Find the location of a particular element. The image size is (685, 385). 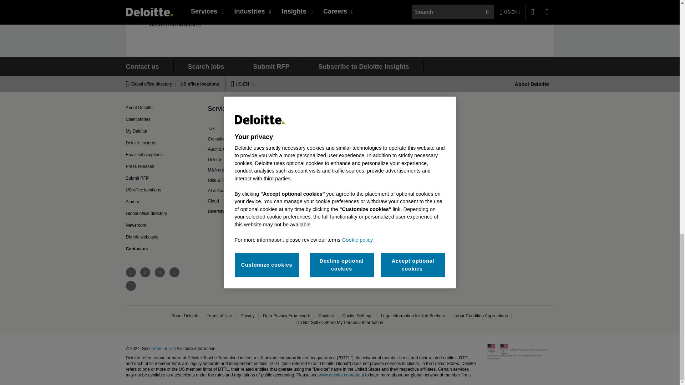

follow deloitte us on twitter is located at coordinates (131, 272).